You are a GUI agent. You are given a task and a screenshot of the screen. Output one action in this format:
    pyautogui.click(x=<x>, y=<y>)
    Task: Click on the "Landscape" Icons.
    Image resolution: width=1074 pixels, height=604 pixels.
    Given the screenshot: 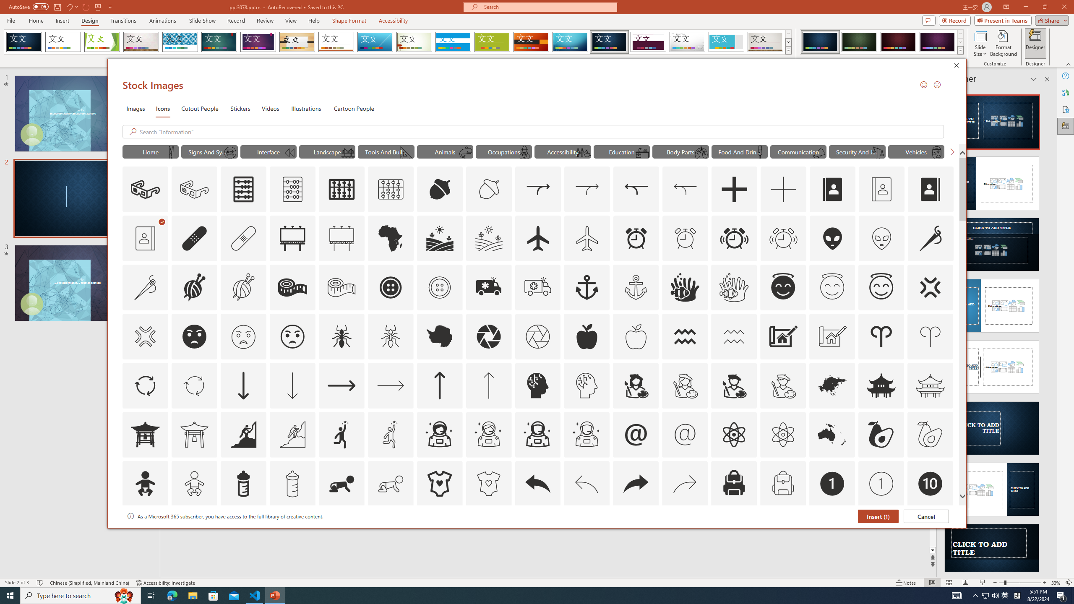 What is the action you would take?
    pyautogui.click(x=327, y=151)
    